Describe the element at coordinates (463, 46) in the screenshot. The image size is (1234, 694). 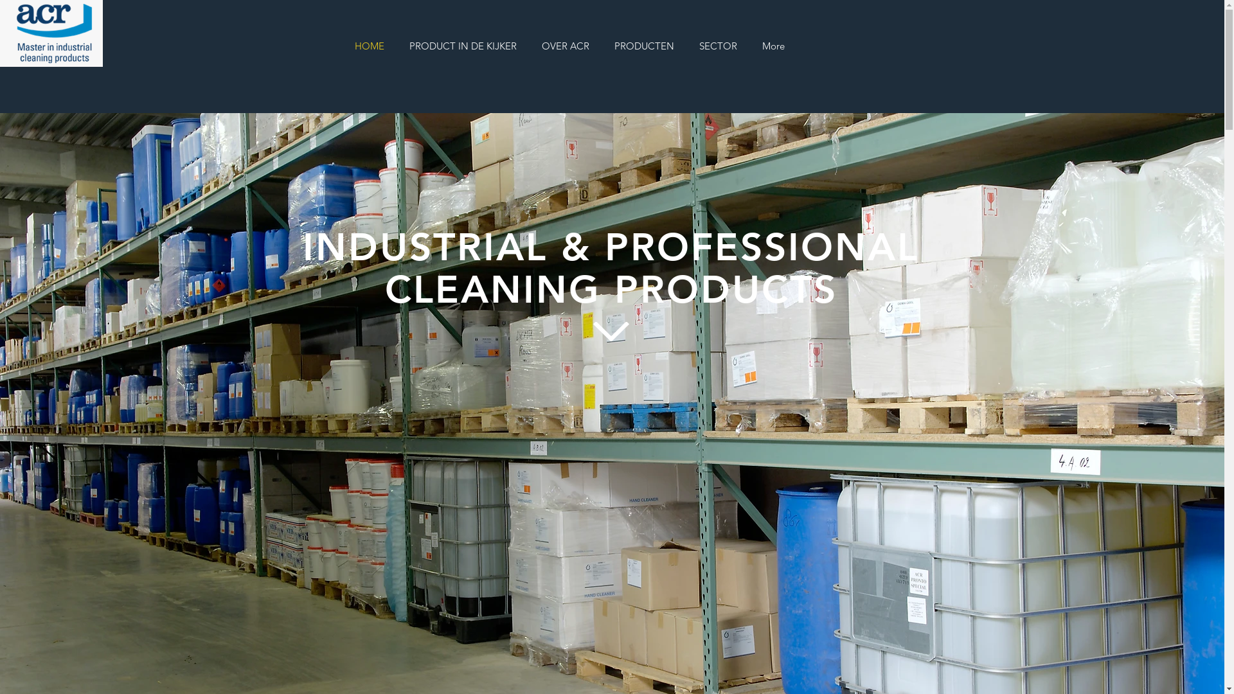
I see `PRODUCT IN DE KIJKER` at that location.